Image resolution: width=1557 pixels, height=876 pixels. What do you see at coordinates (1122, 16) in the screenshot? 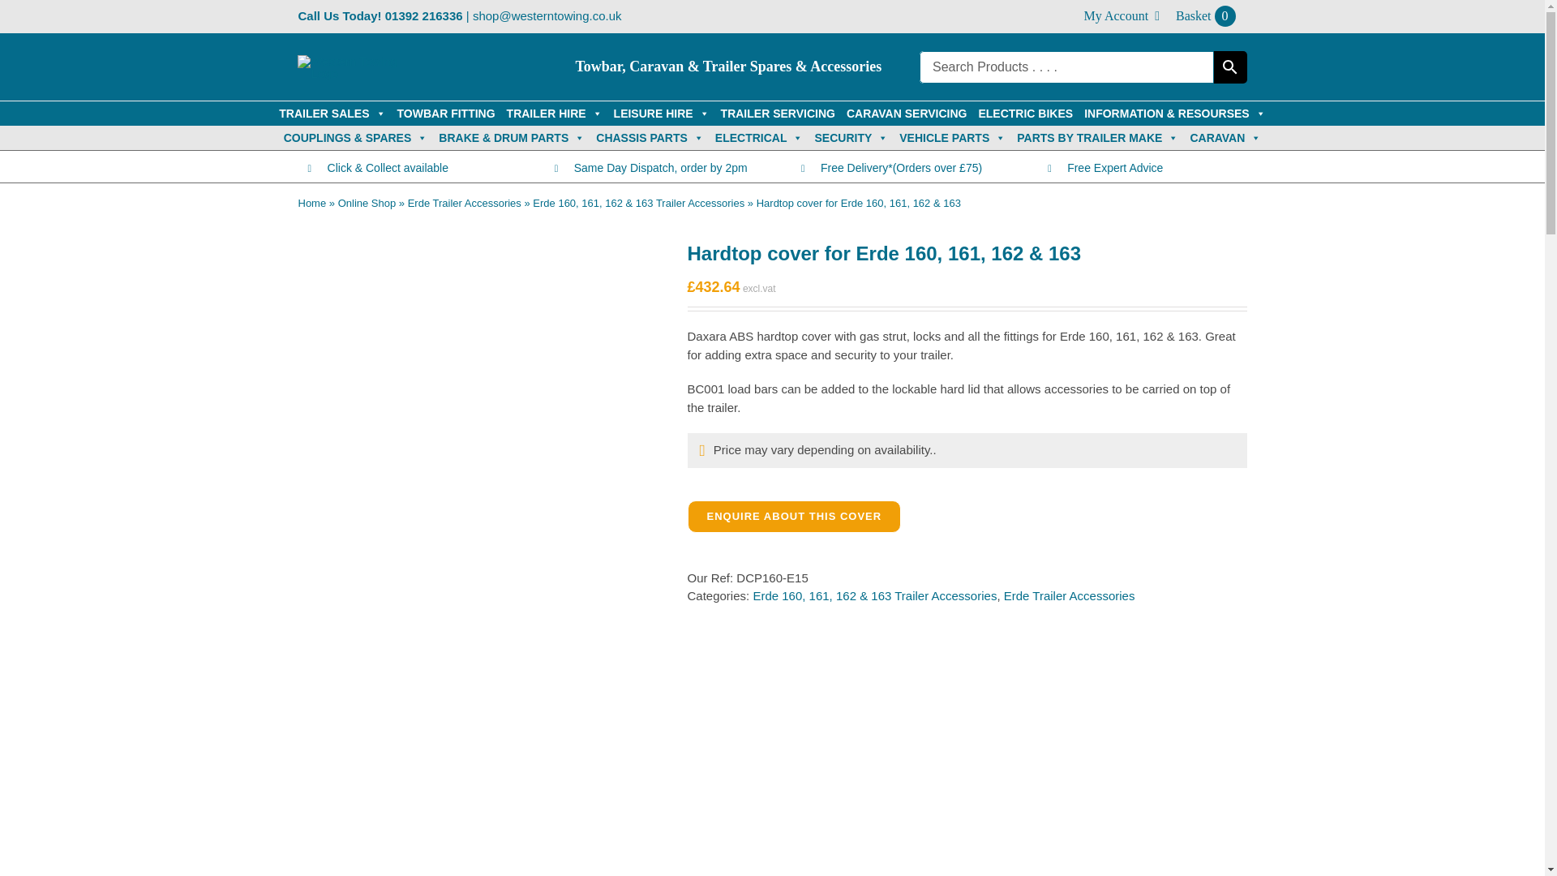
I see `My Account` at bounding box center [1122, 16].